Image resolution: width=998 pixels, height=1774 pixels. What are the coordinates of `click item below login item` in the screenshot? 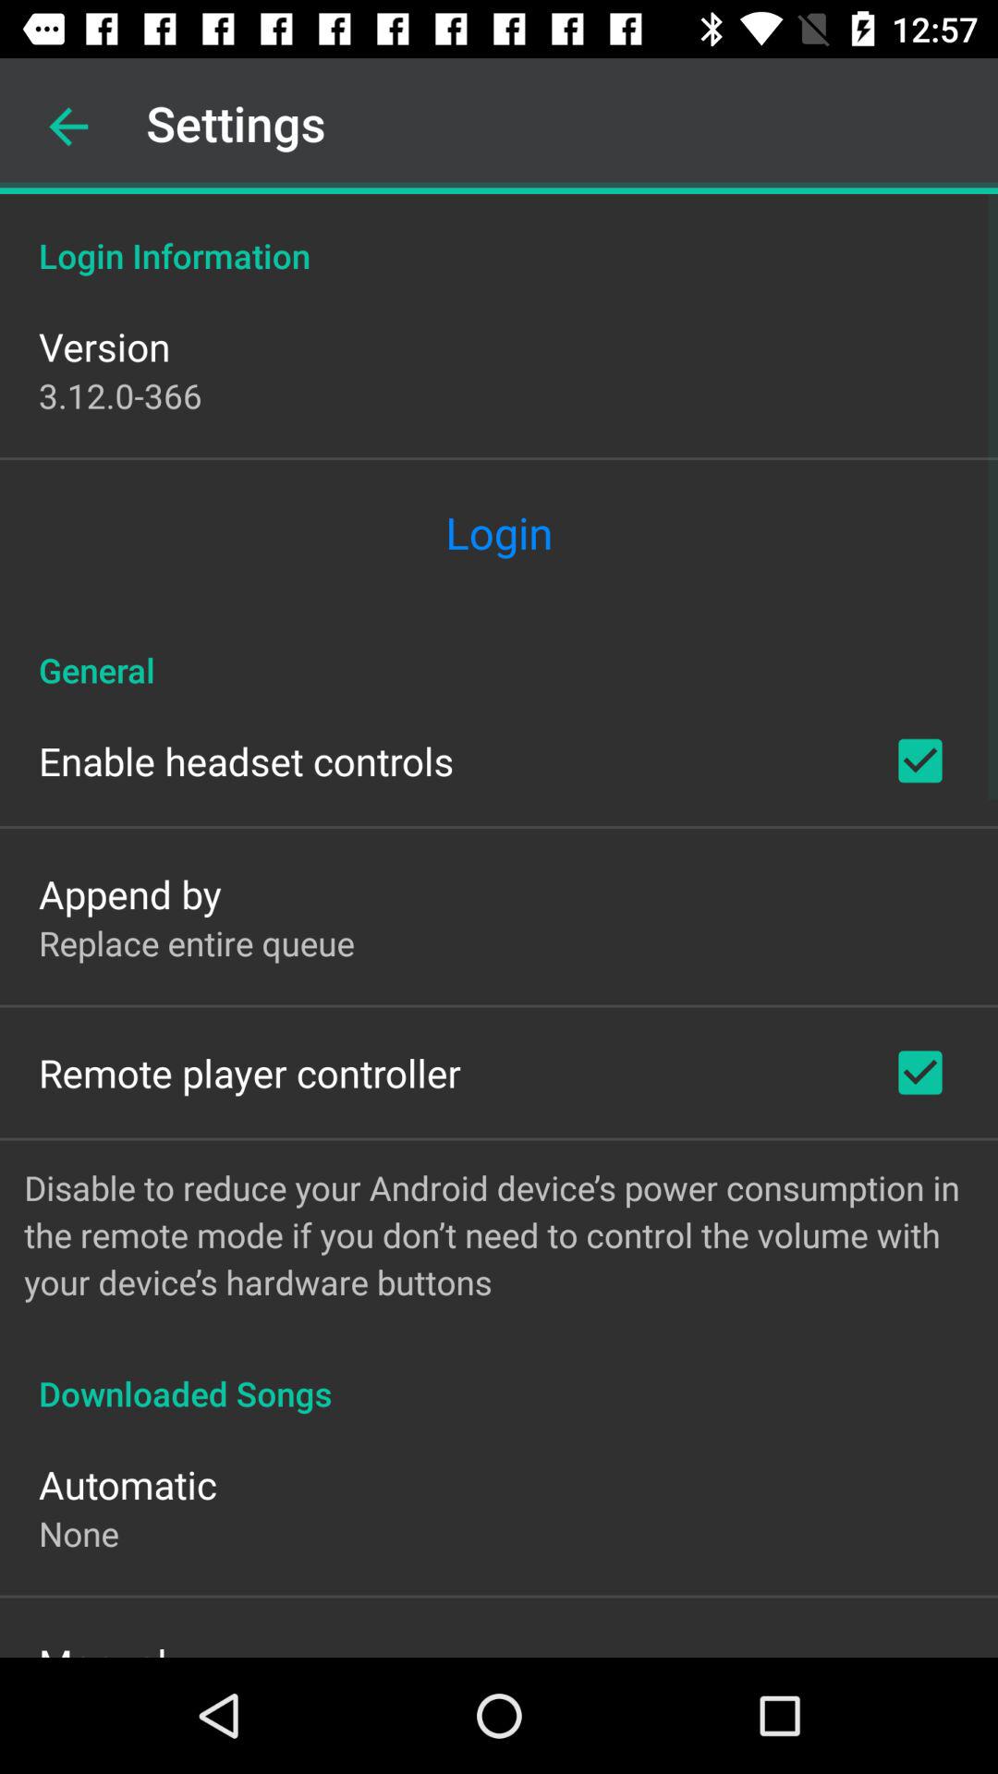 It's located at (499, 650).